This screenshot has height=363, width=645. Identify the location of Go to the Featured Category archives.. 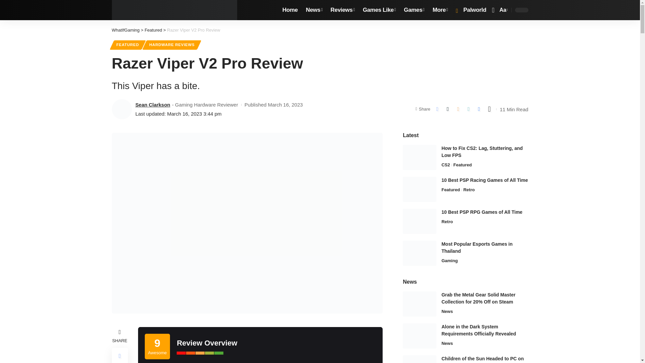
(153, 30).